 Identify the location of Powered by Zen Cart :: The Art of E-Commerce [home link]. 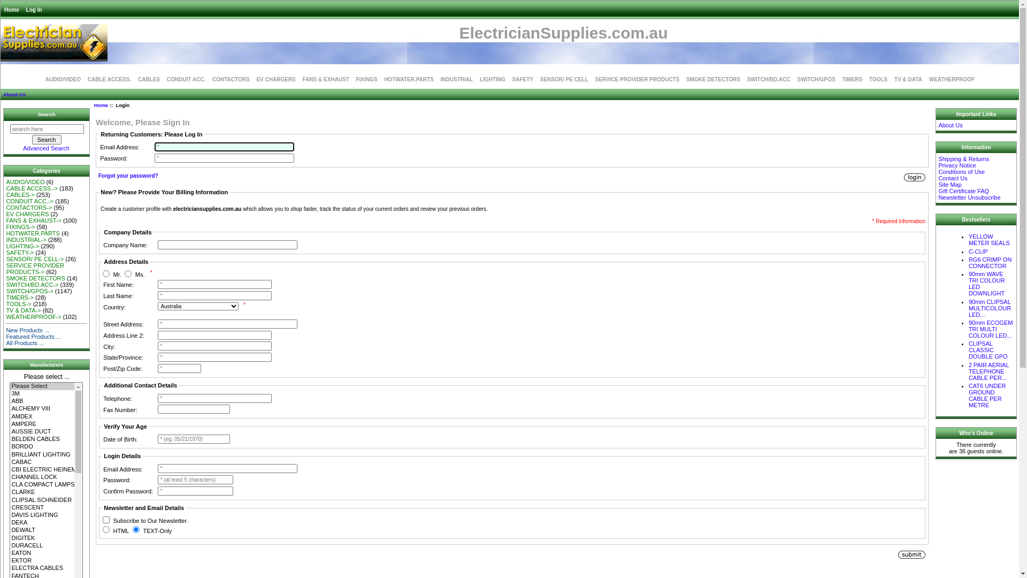
(54, 43).